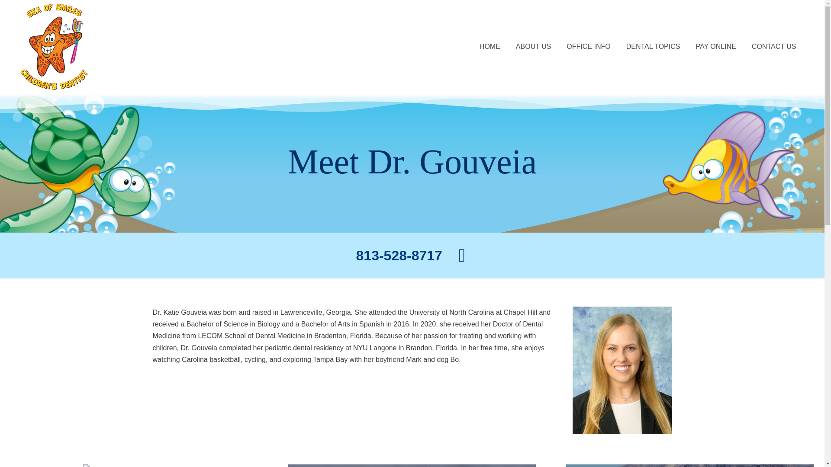  What do you see at coordinates (774, 46) in the screenshot?
I see `CONTACT US` at bounding box center [774, 46].